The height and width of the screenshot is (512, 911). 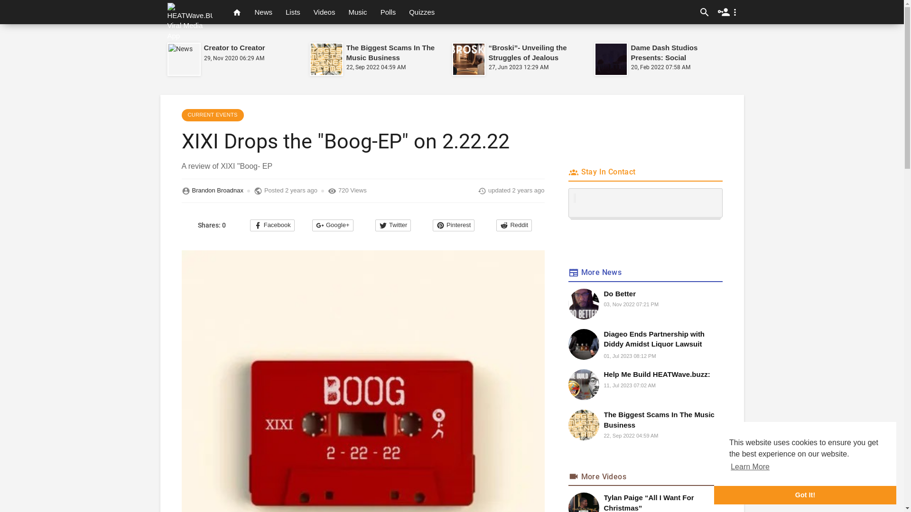 What do you see at coordinates (237, 12) in the screenshot?
I see `Home` at bounding box center [237, 12].